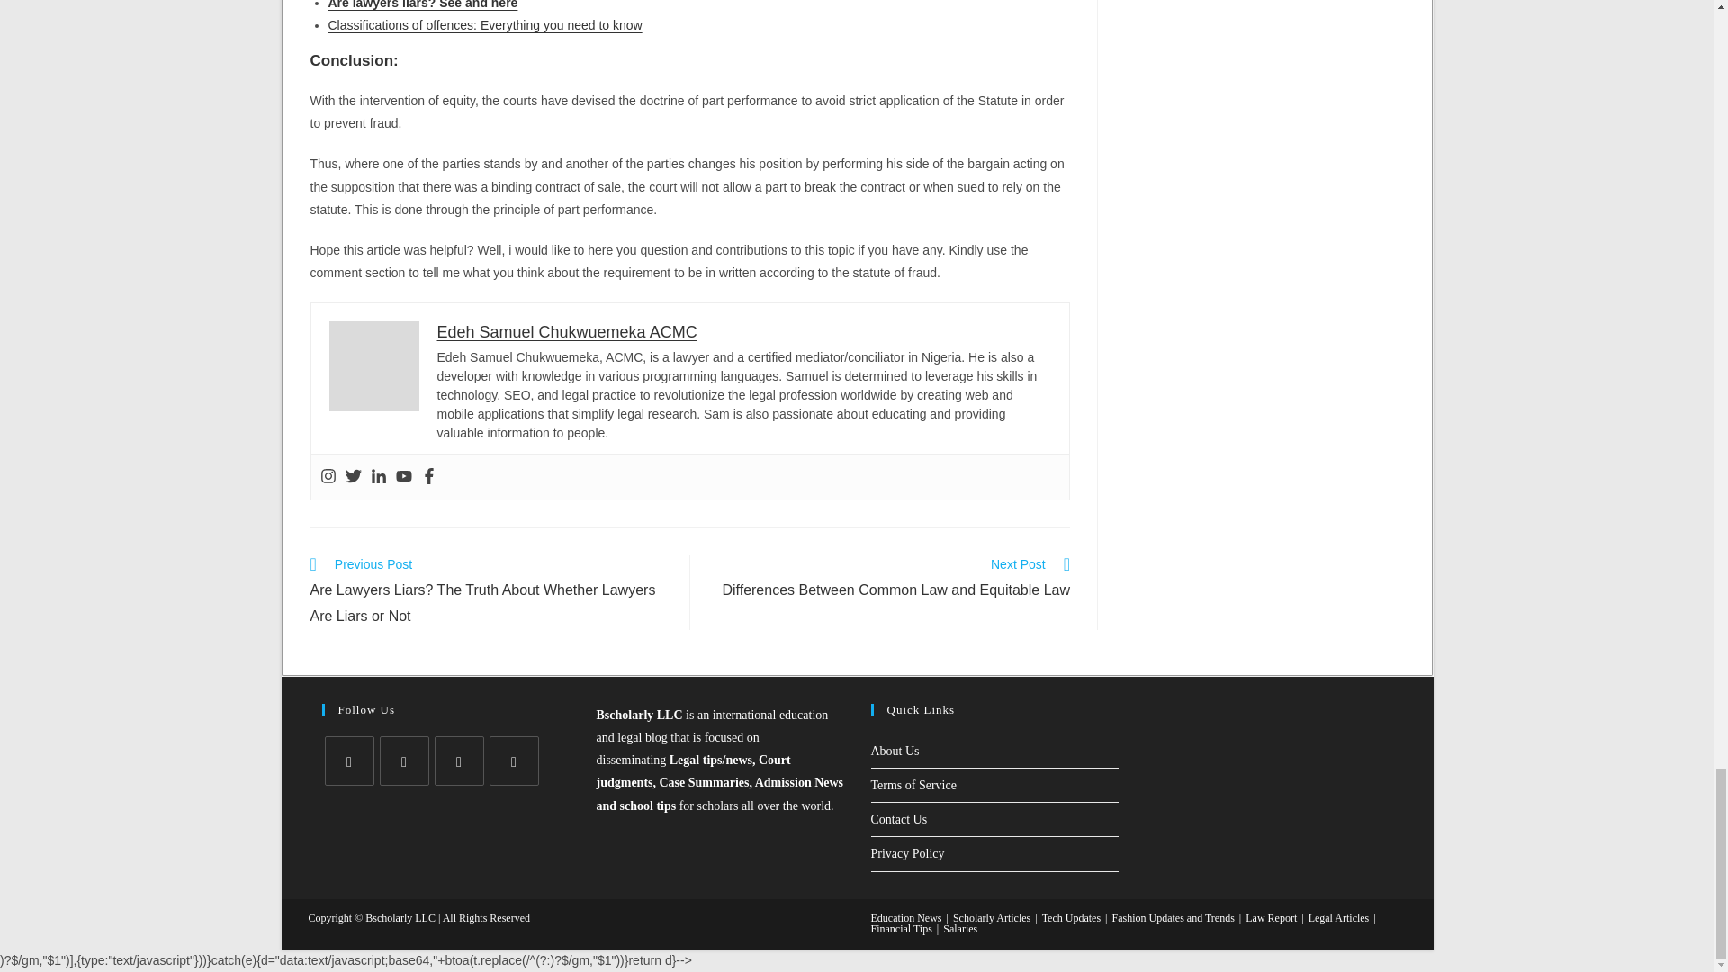 The width and height of the screenshot is (1728, 972). What do you see at coordinates (353, 477) in the screenshot?
I see `Twitter` at bounding box center [353, 477].